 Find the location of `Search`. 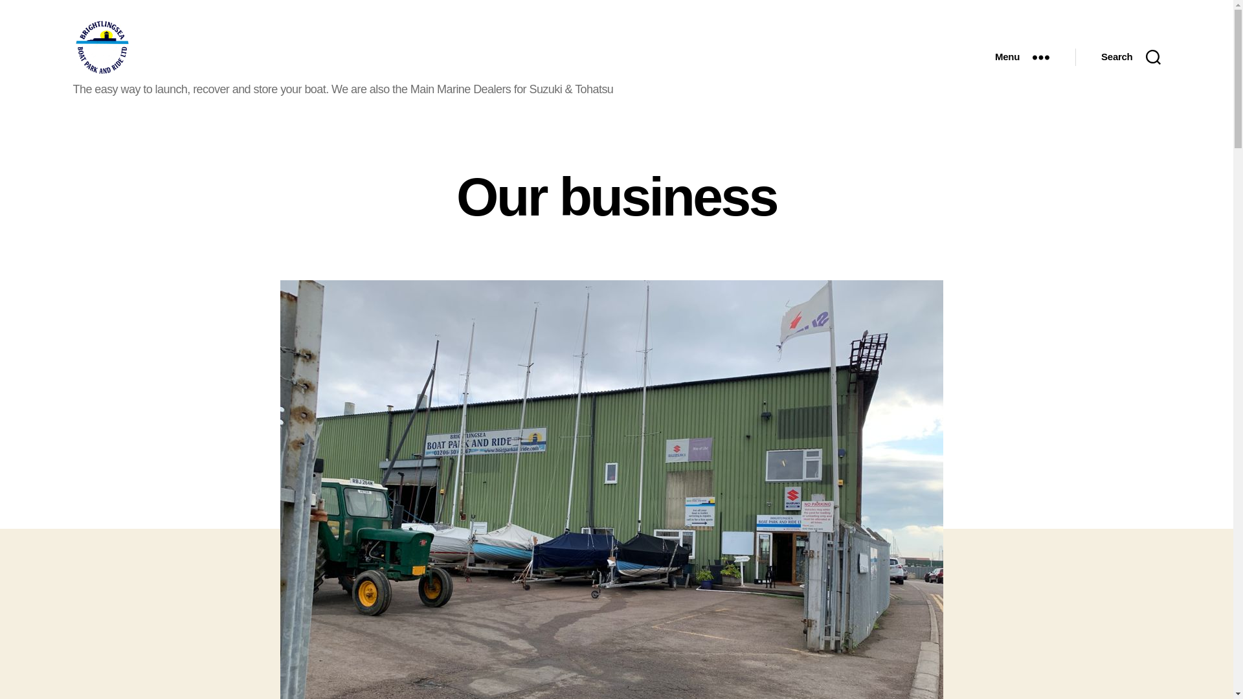

Search is located at coordinates (1130, 57).